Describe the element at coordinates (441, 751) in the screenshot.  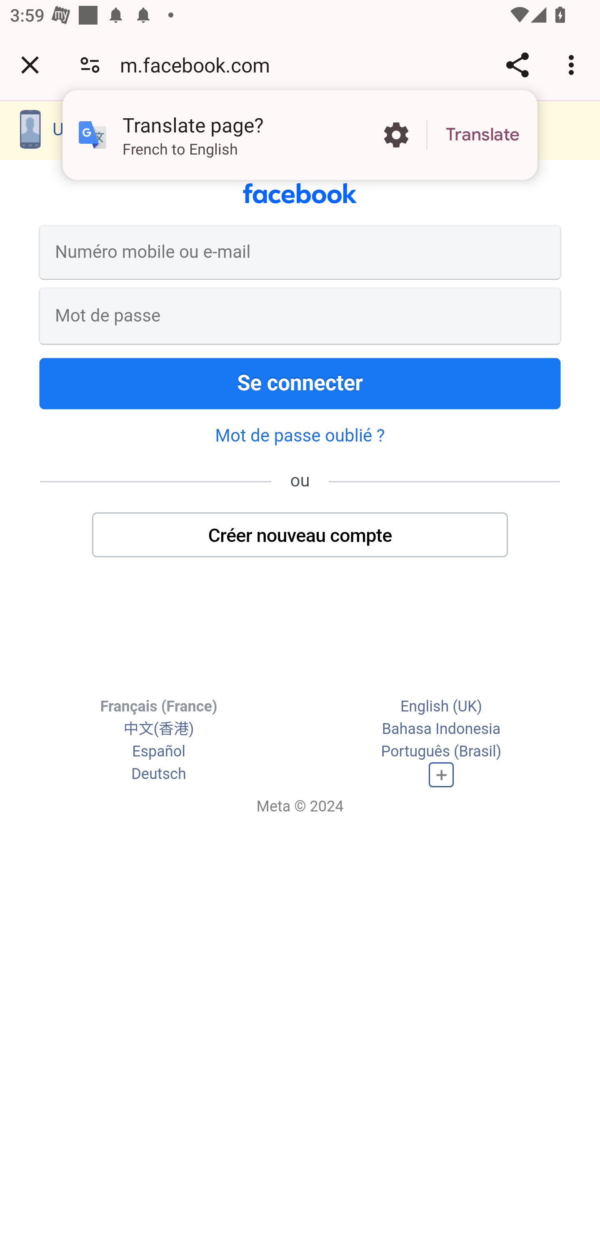
I see `Português (Brasil)` at that location.